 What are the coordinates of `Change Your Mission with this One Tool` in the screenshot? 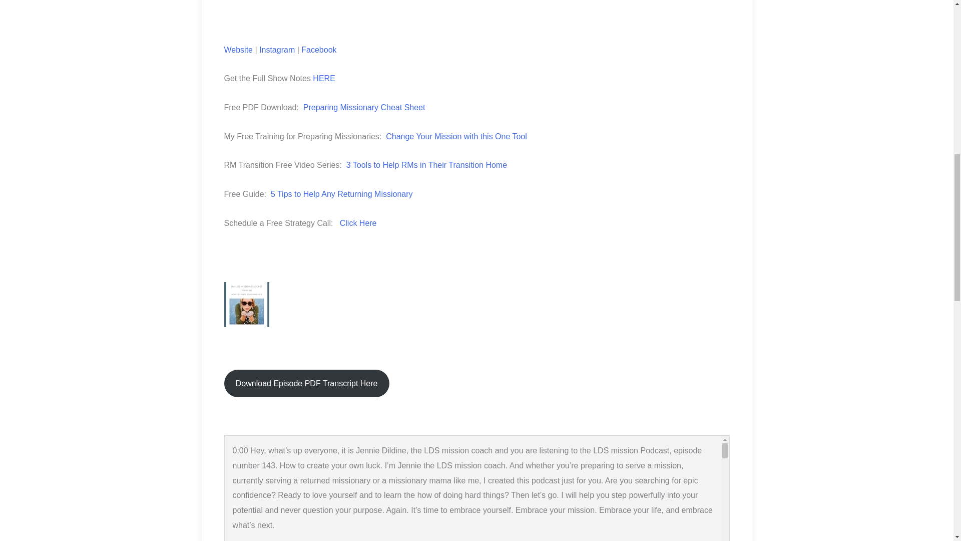 It's located at (456, 136).